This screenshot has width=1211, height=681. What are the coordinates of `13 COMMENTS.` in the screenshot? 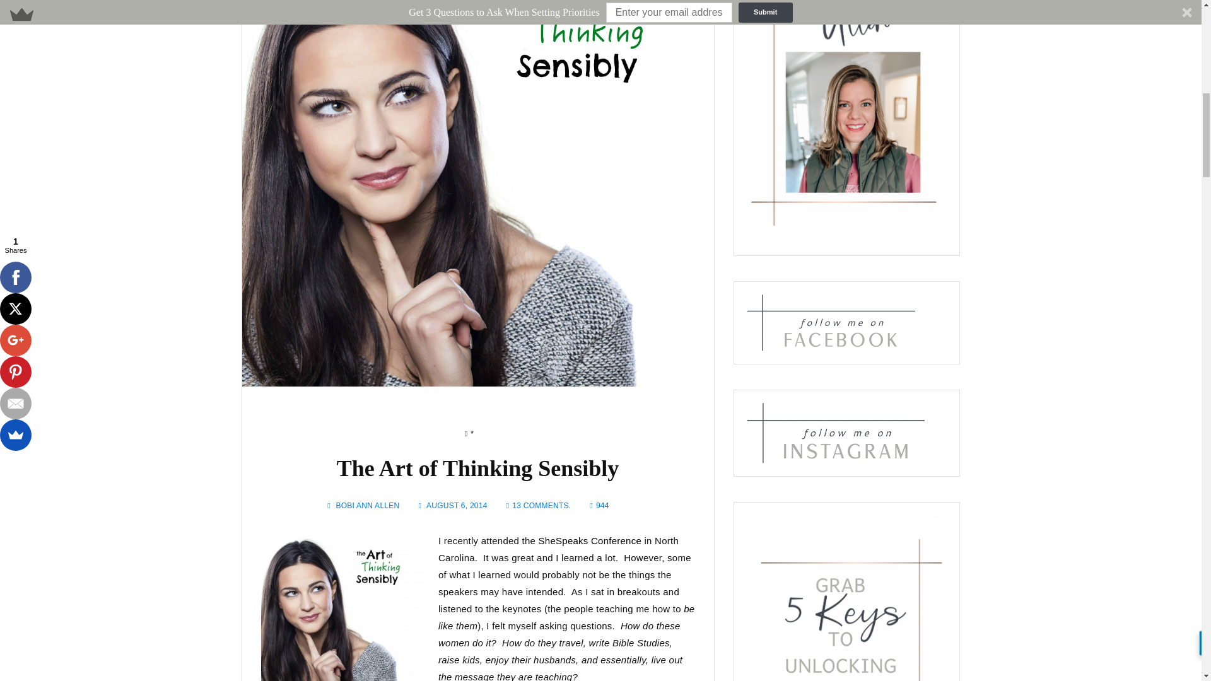 It's located at (541, 505).